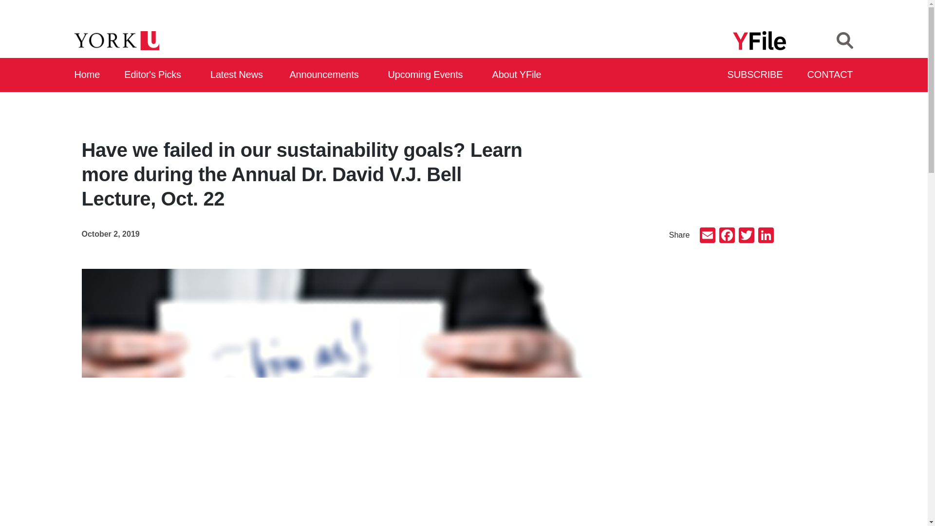 Image resolution: width=935 pixels, height=526 pixels. What do you see at coordinates (707, 236) in the screenshot?
I see `Email` at bounding box center [707, 236].